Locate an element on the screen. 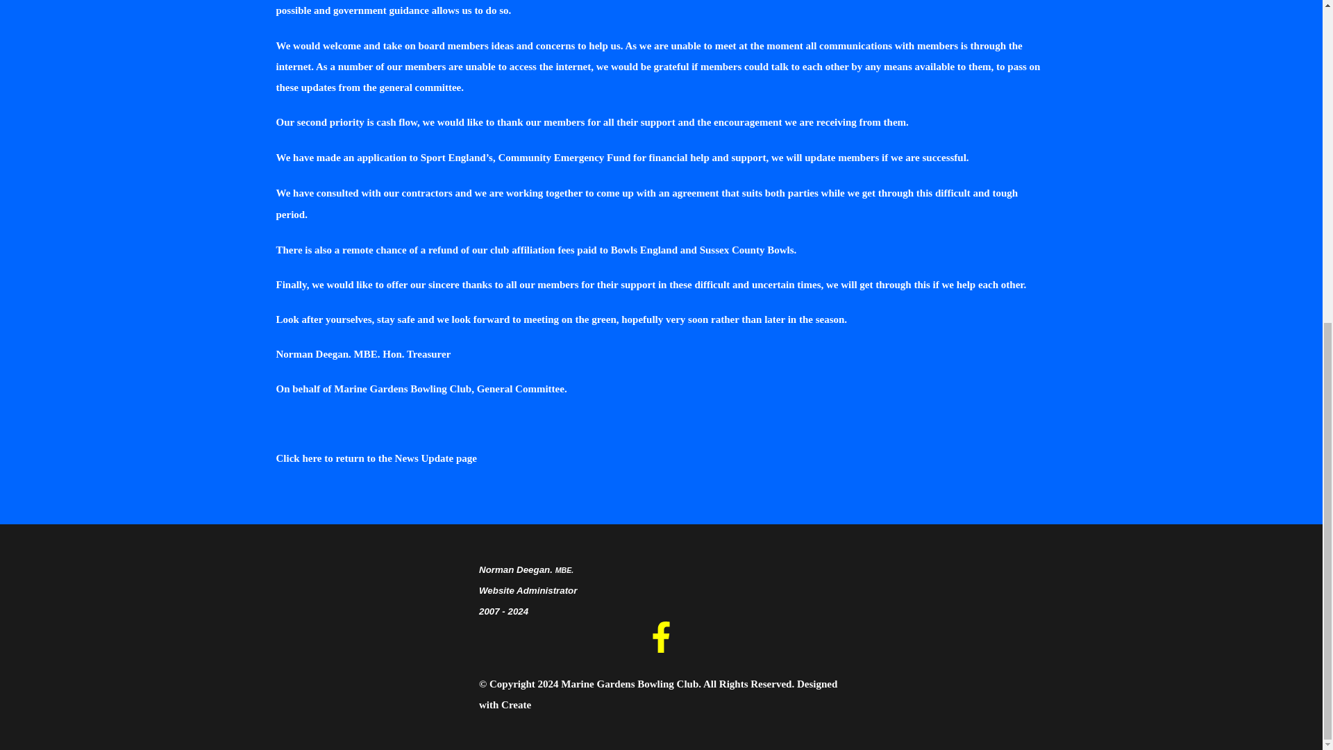 The image size is (1333, 750). Create is located at coordinates (515, 704).